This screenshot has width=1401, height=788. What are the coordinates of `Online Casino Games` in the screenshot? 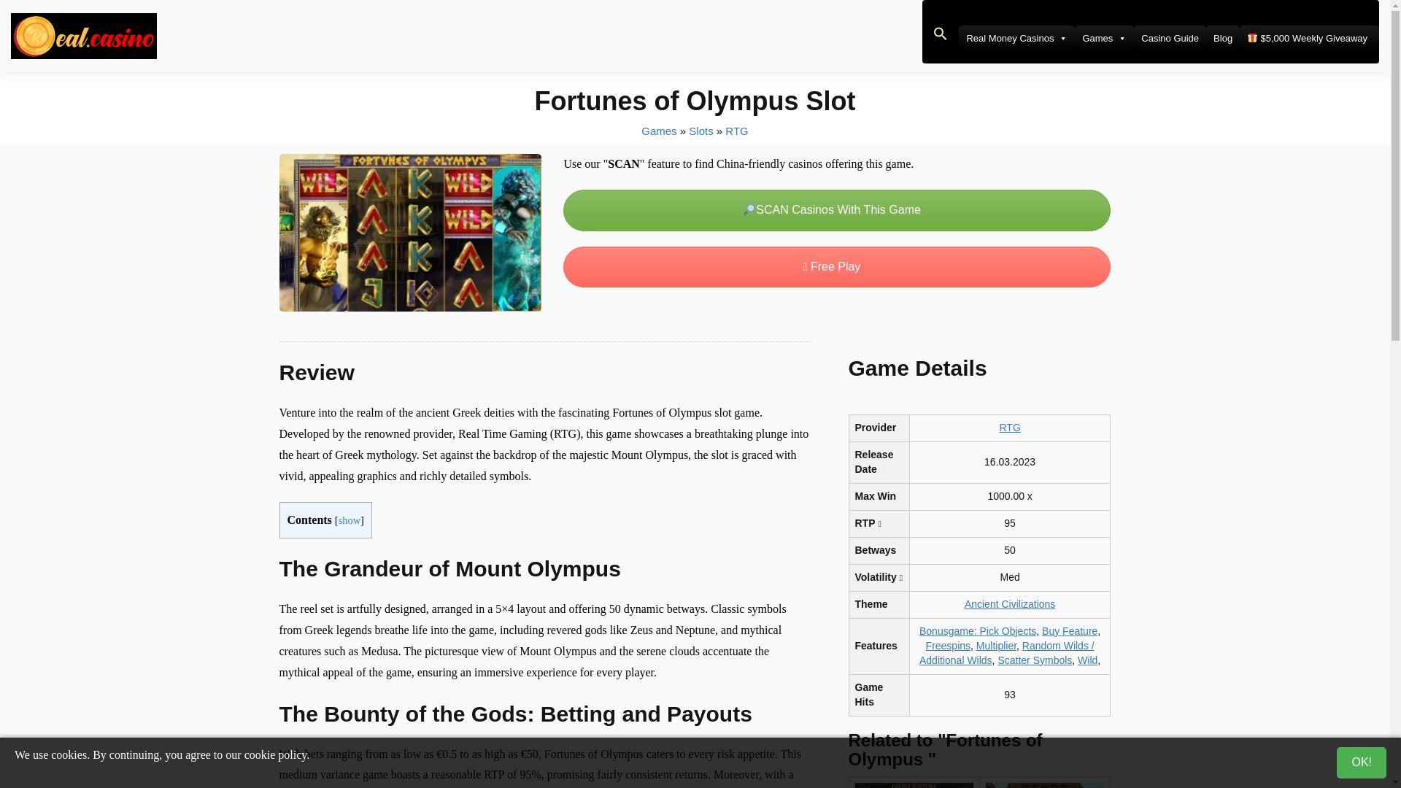 It's located at (659, 130).